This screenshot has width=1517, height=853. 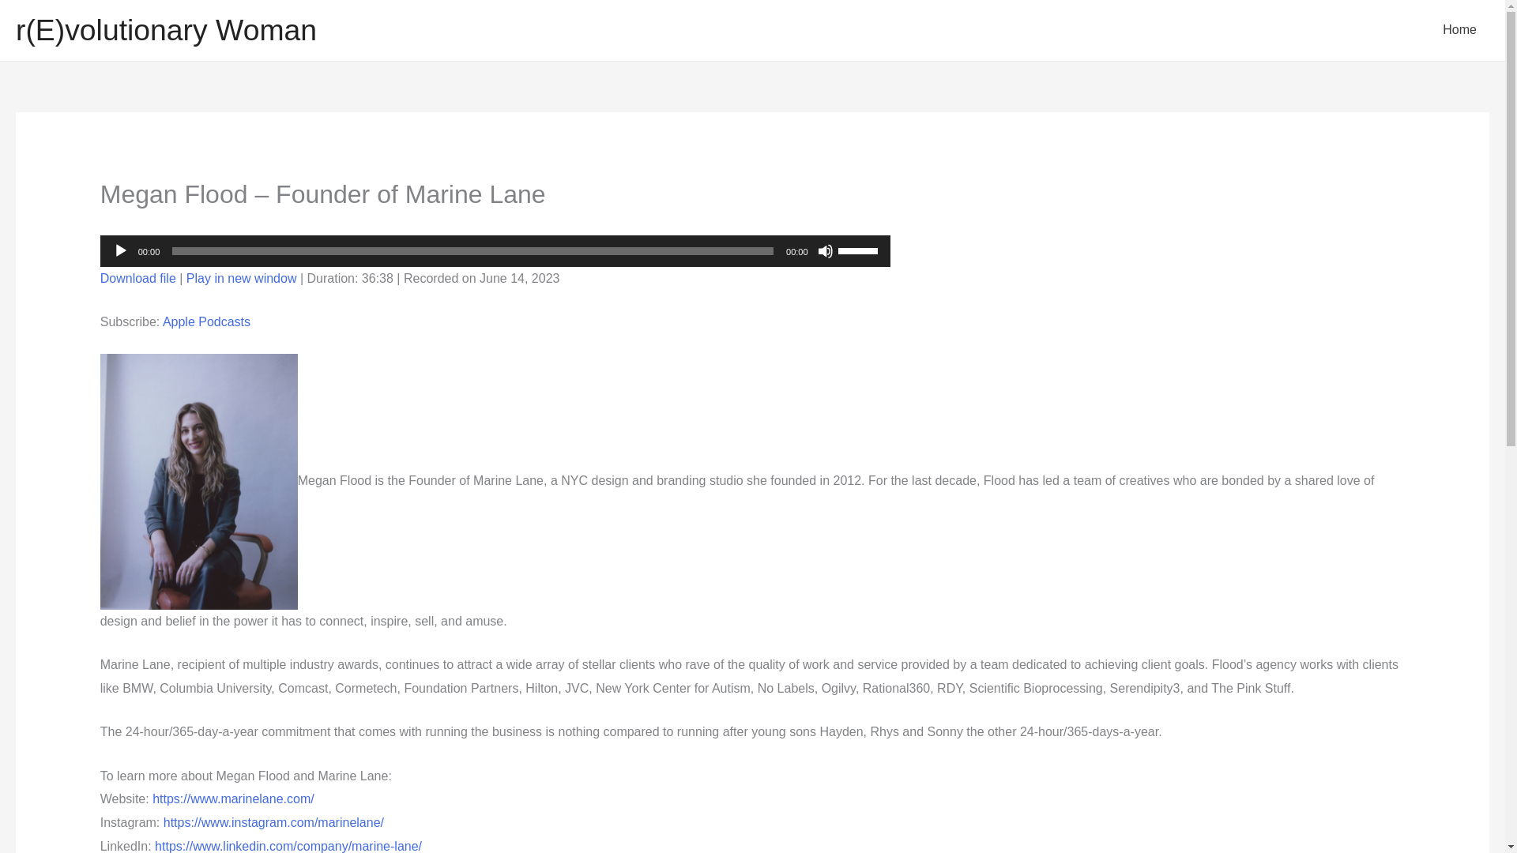 I want to click on Play in new window, so click(x=242, y=278).